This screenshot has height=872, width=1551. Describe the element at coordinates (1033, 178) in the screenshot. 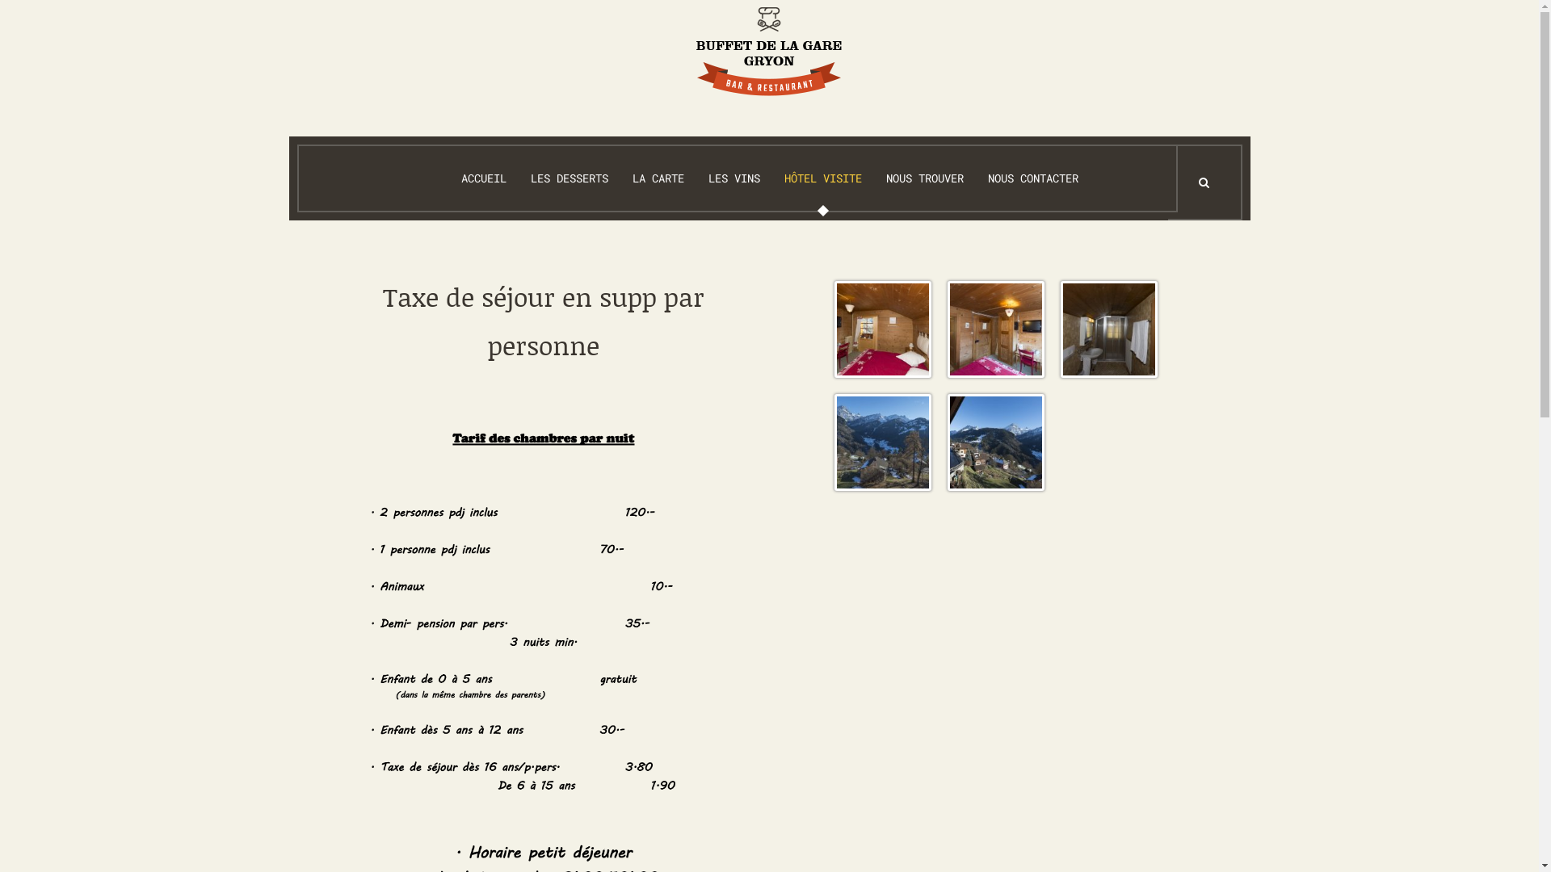

I see `NOUS CONTACTER` at that location.